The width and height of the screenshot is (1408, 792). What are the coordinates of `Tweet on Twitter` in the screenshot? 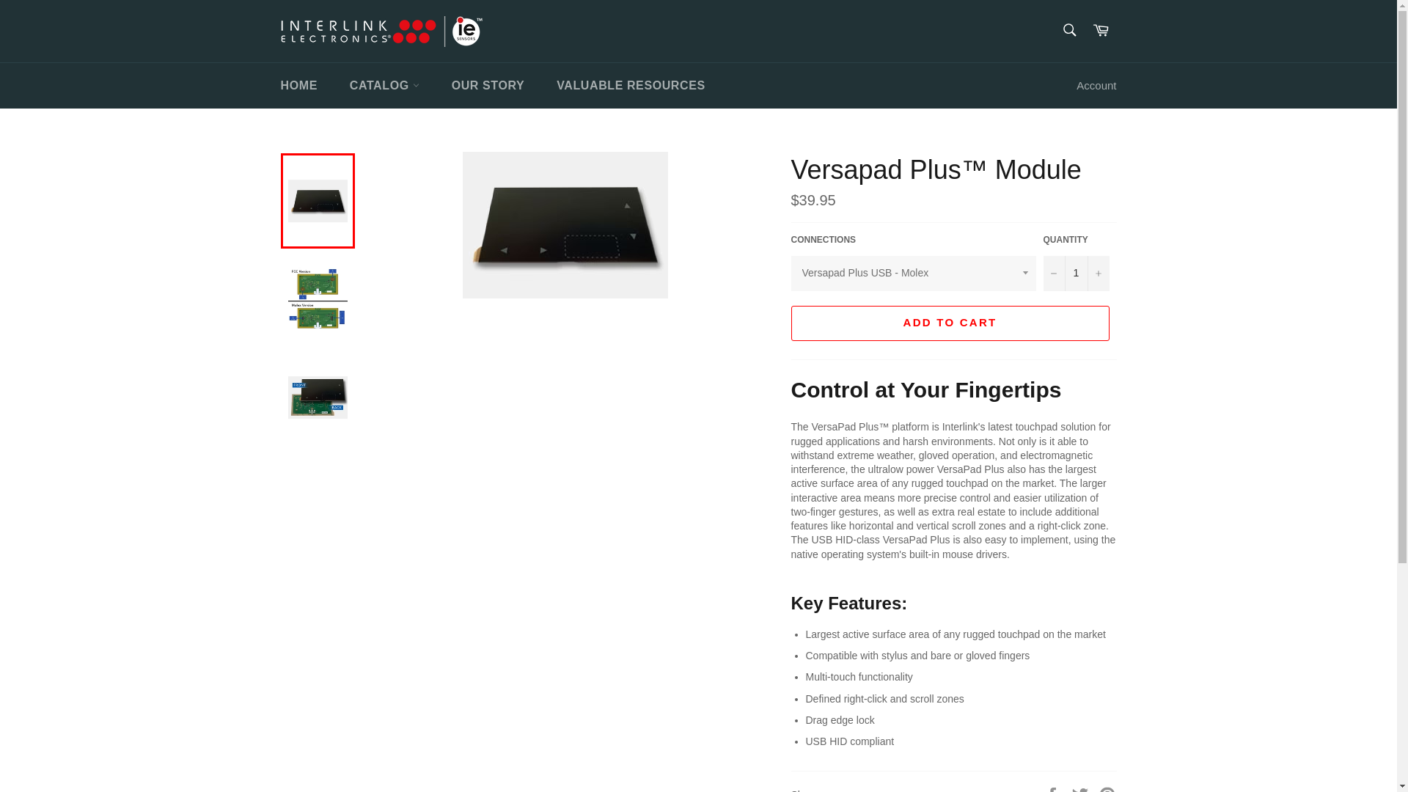 It's located at (1082, 790).